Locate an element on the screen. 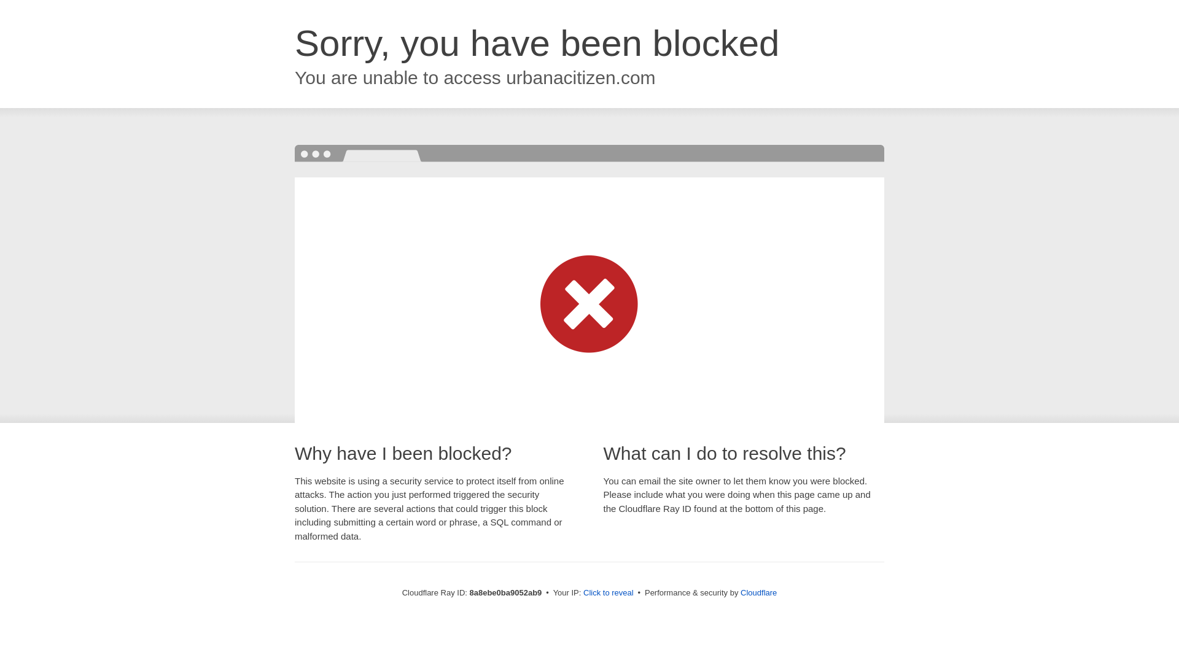 Image resolution: width=1179 pixels, height=663 pixels. Cloudflare is located at coordinates (758, 592).